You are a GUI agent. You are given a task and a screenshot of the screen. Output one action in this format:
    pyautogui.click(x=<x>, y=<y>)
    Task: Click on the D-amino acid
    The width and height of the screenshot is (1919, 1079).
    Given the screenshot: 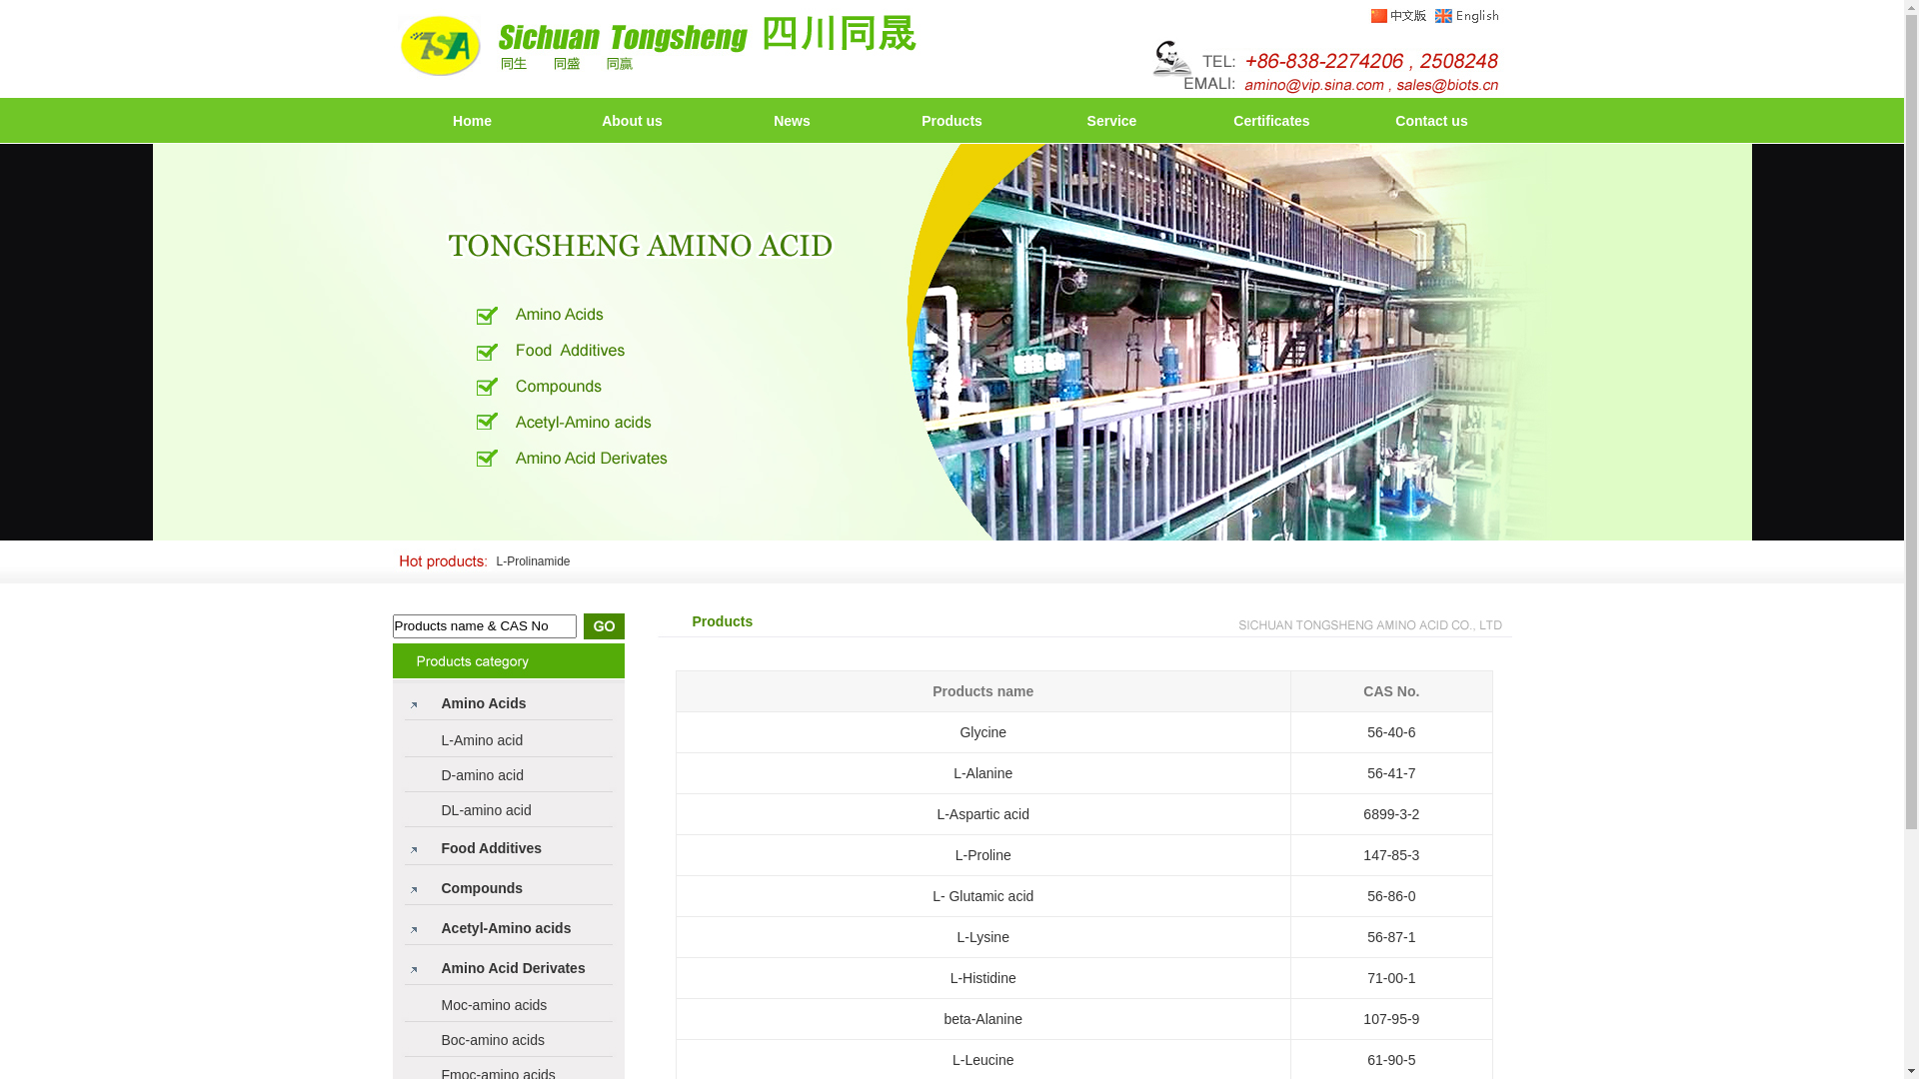 What is the action you would take?
    pyautogui.click(x=483, y=775)
    